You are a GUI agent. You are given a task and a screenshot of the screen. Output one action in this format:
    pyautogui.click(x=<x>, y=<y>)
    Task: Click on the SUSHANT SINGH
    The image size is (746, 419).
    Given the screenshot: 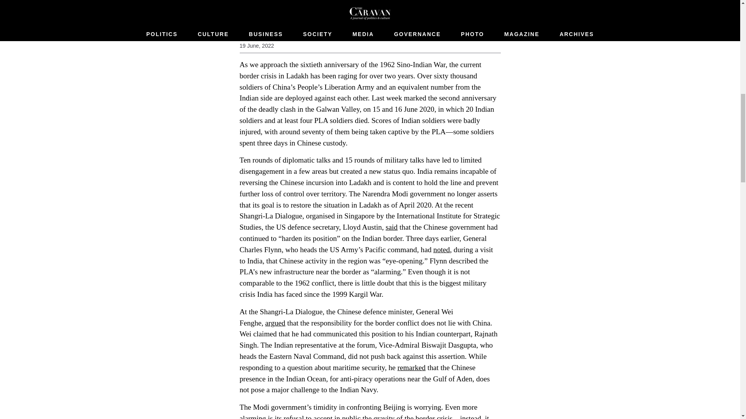 What is the action you would take?
    pyautogui.click(x=263, y=35)
    